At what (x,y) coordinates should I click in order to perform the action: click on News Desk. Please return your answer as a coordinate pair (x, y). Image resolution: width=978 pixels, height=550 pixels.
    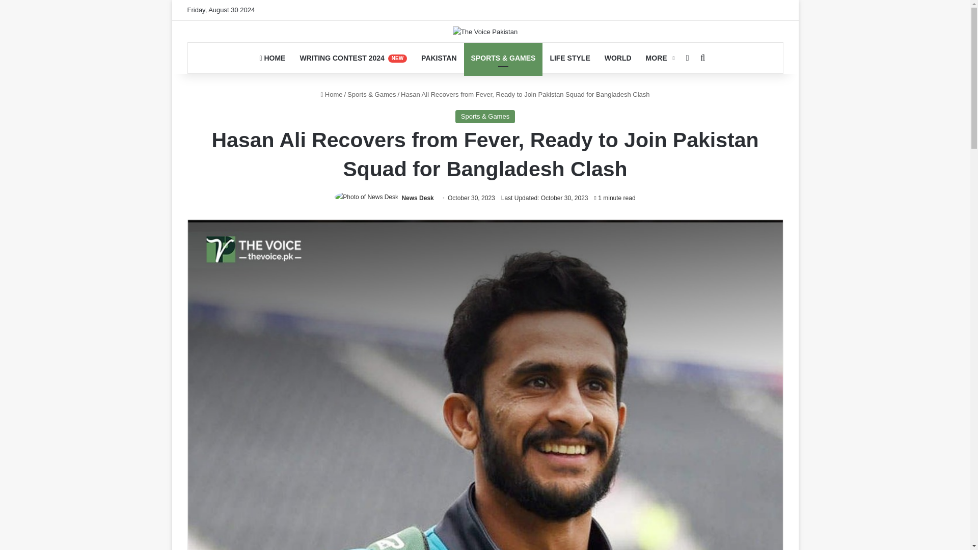
    Looking at the image, I should click on (417, 198).